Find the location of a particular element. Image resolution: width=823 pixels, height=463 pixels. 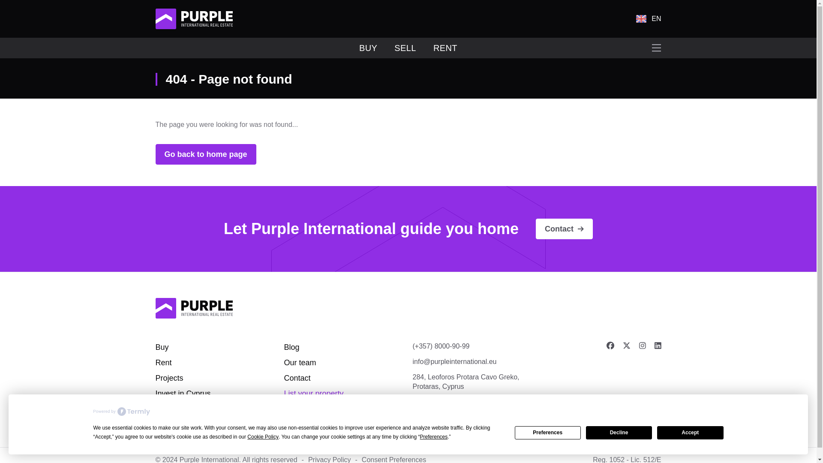

Accept is located at coordinates (690, 432).